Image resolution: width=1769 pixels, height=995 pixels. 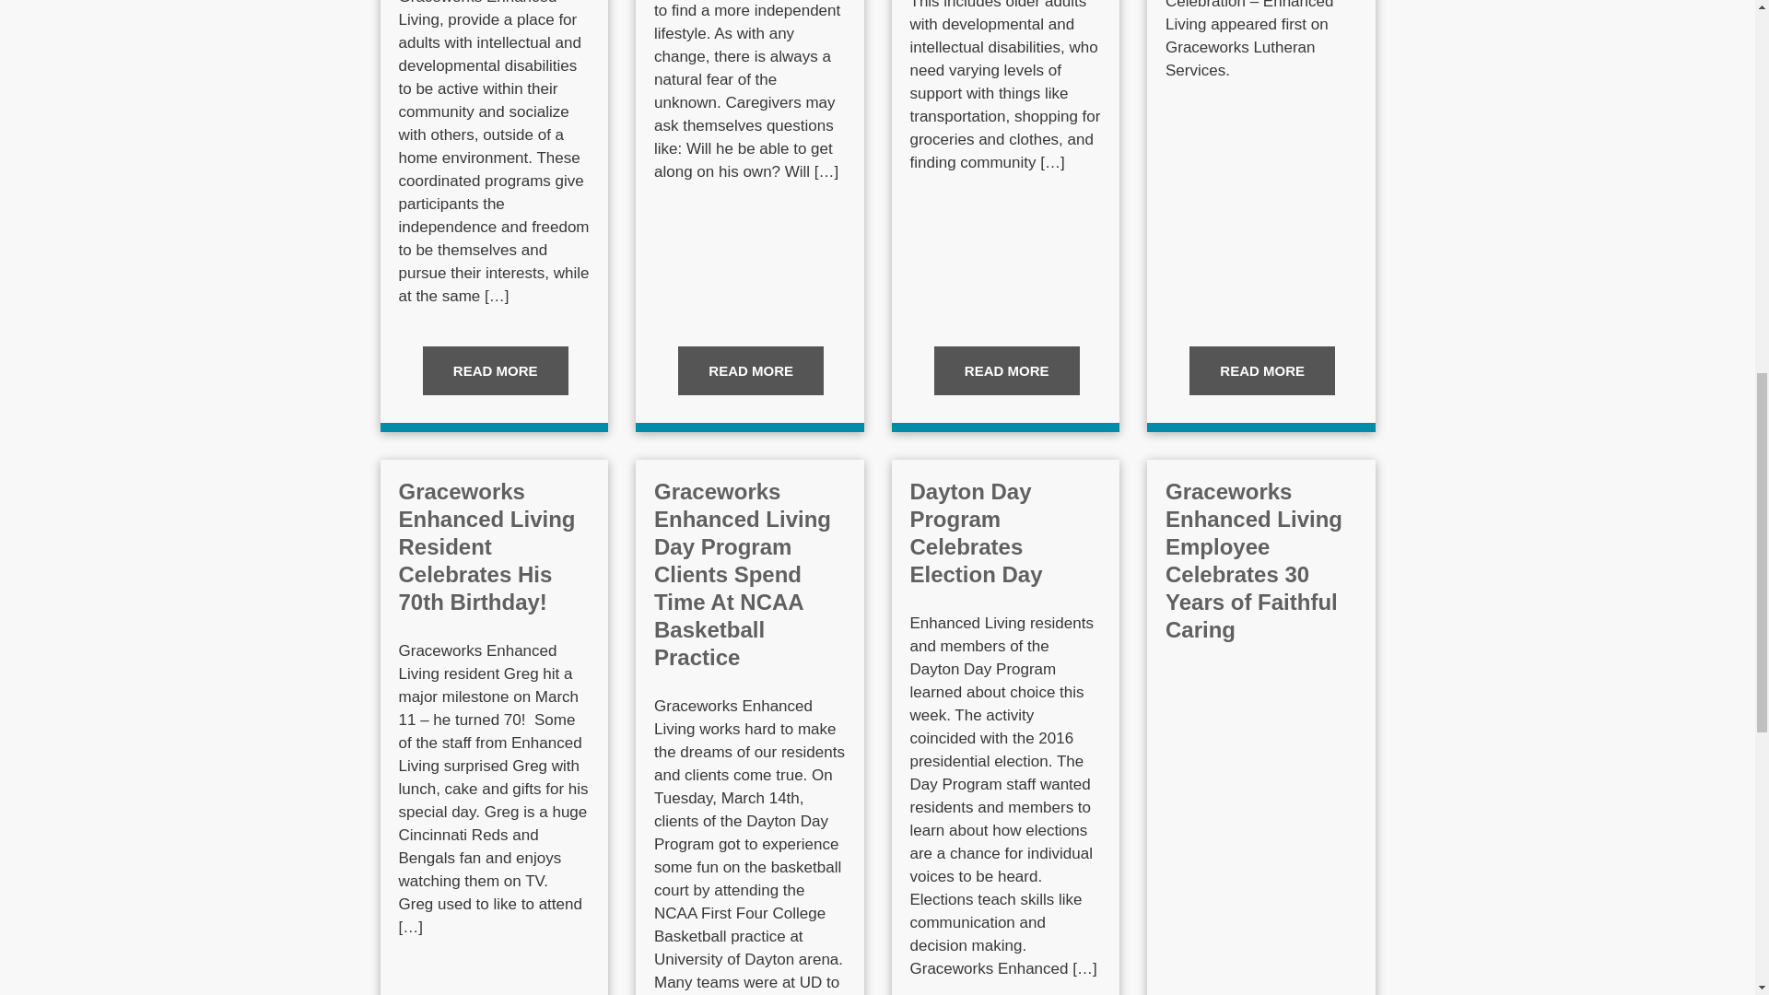 I want to click on READ MORE, so click(x=1006, y=370).